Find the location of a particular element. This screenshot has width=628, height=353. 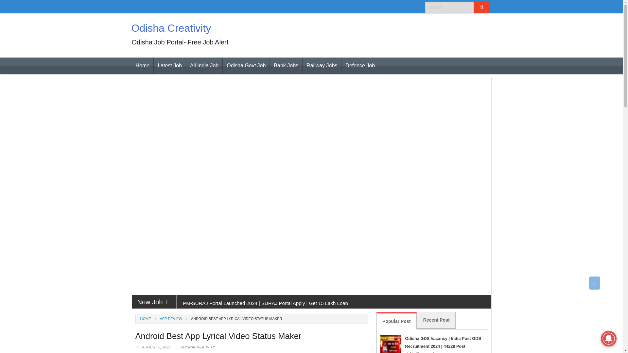

Latest Job is located at coordinates (170, 65).